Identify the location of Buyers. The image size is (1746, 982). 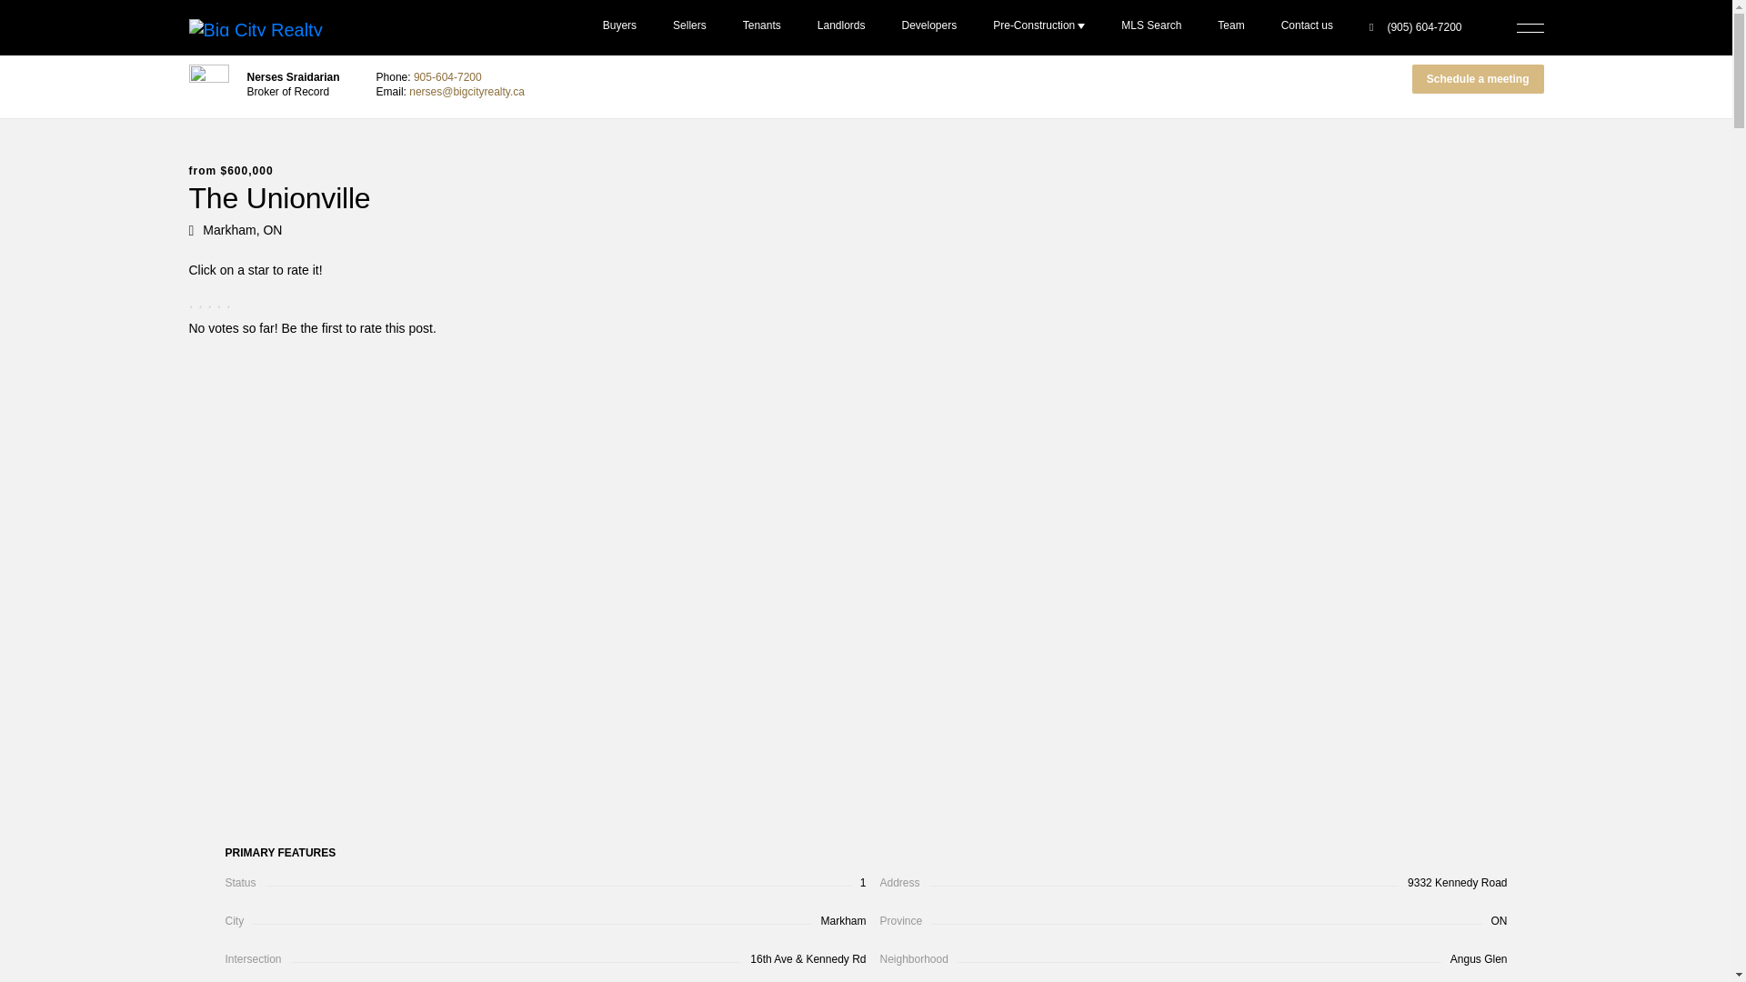
(620, 27).